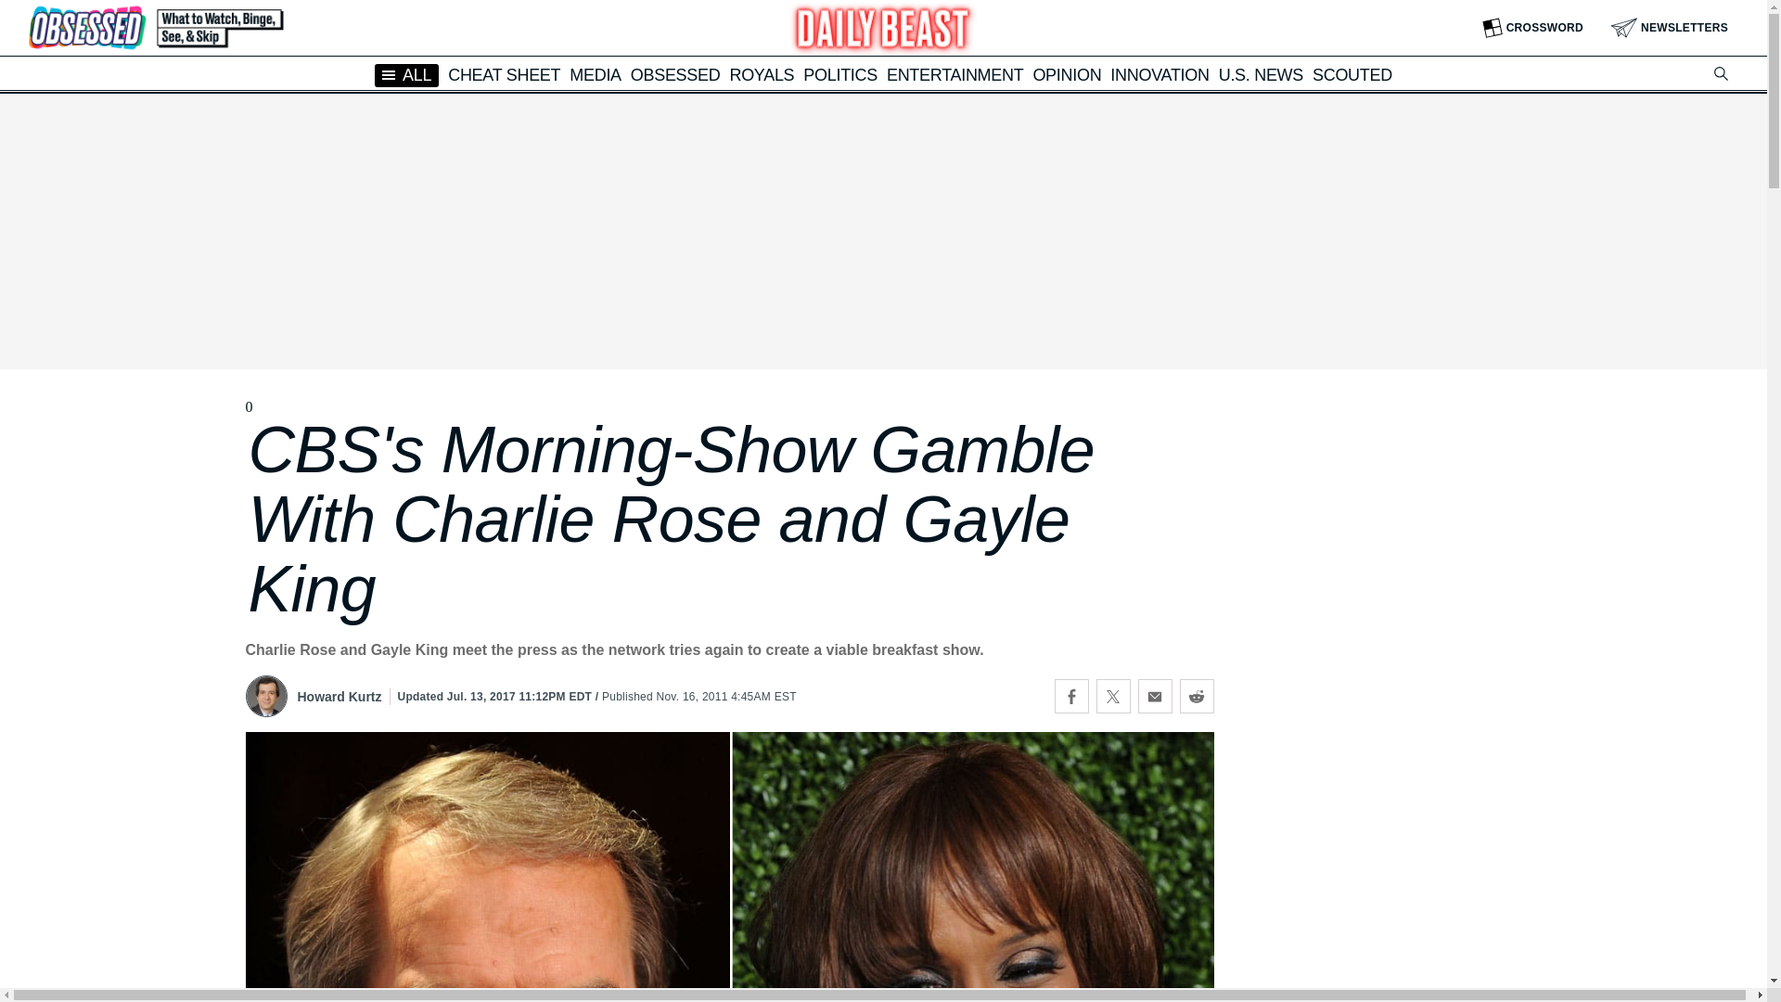  What do you see at coordinates (406, 74) in the screenshot?
I see `ALL` at bounding box center [406, 74].